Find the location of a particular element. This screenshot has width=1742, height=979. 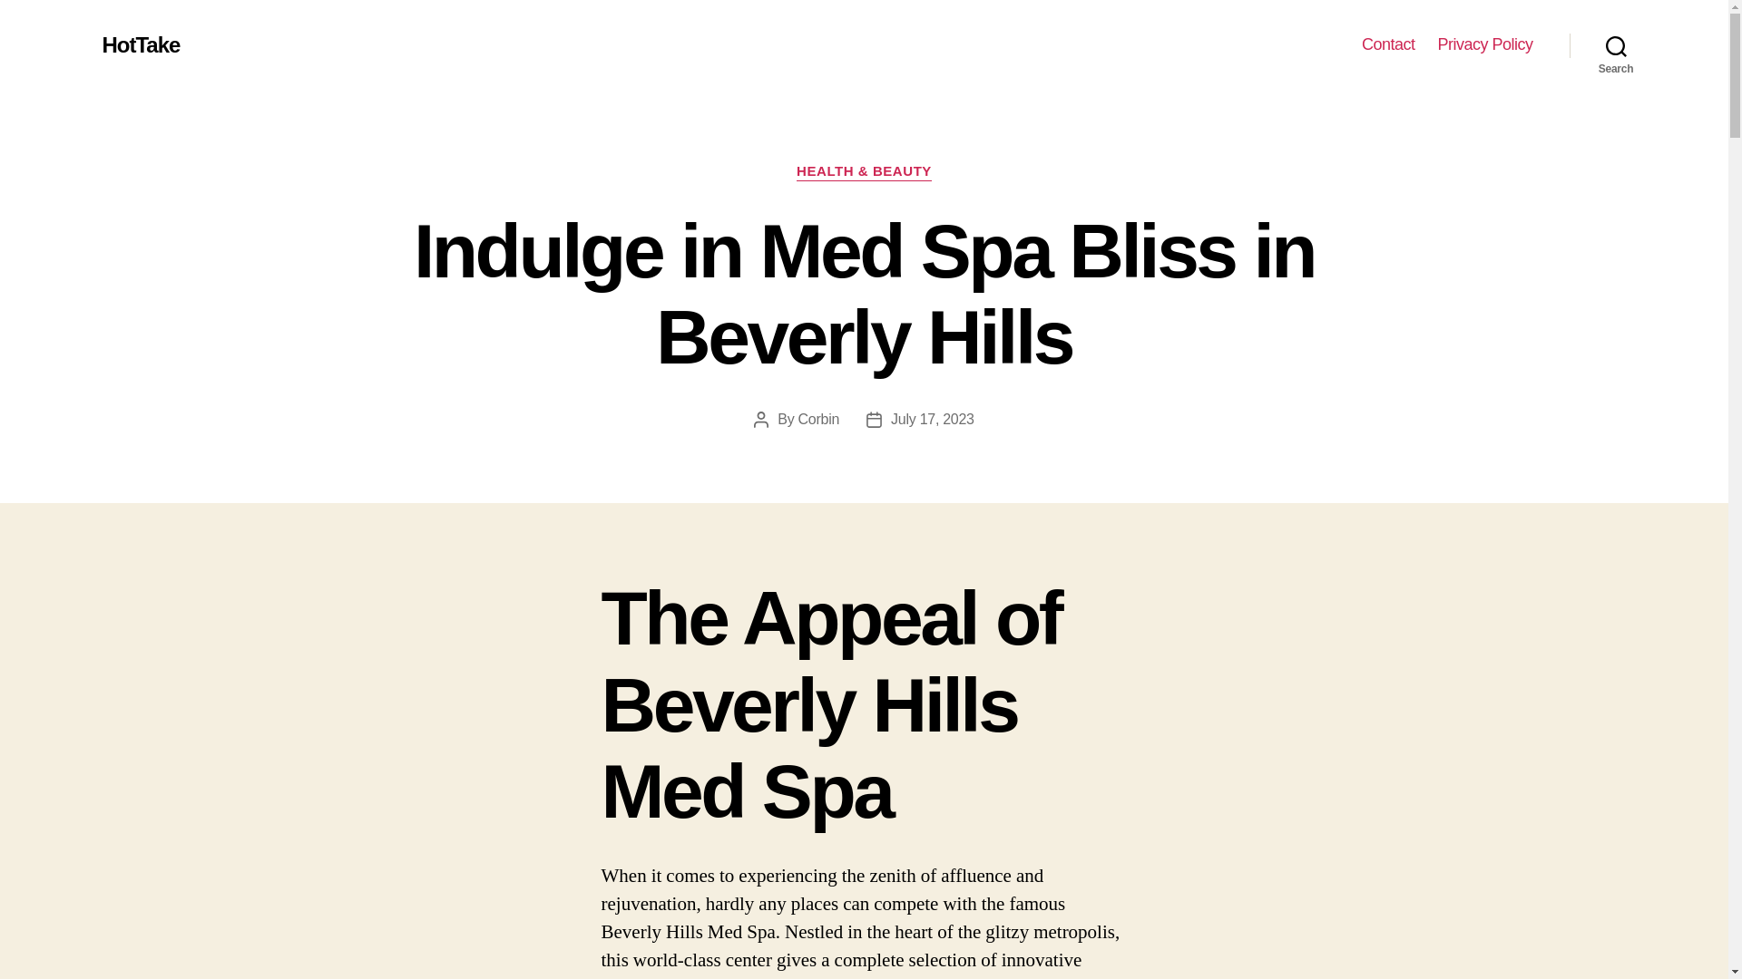

HotTake is located at coordinates (140, 44).